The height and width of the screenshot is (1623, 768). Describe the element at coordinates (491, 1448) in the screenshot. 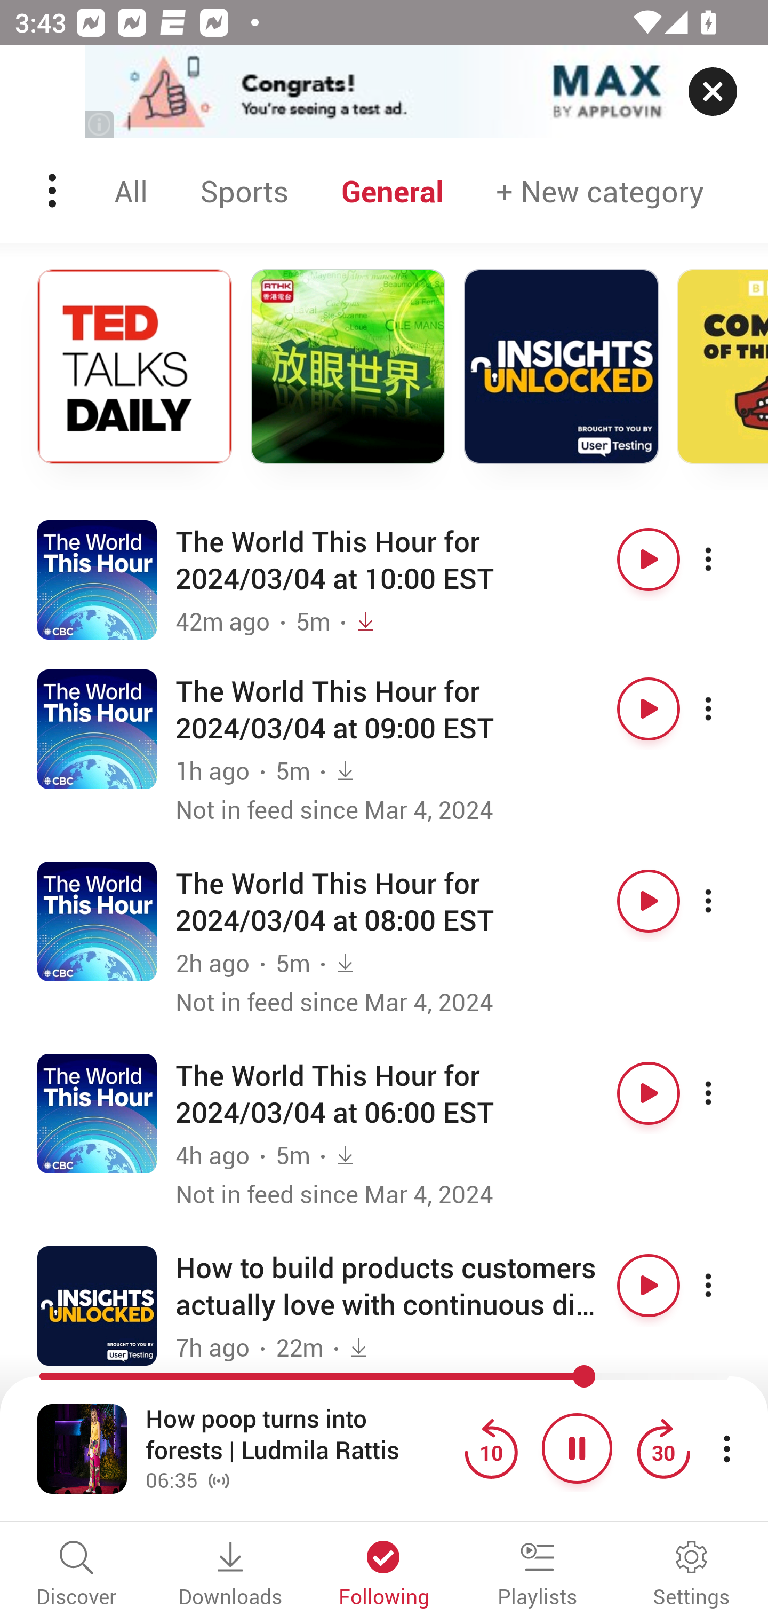

I see `Jump back` at that location.